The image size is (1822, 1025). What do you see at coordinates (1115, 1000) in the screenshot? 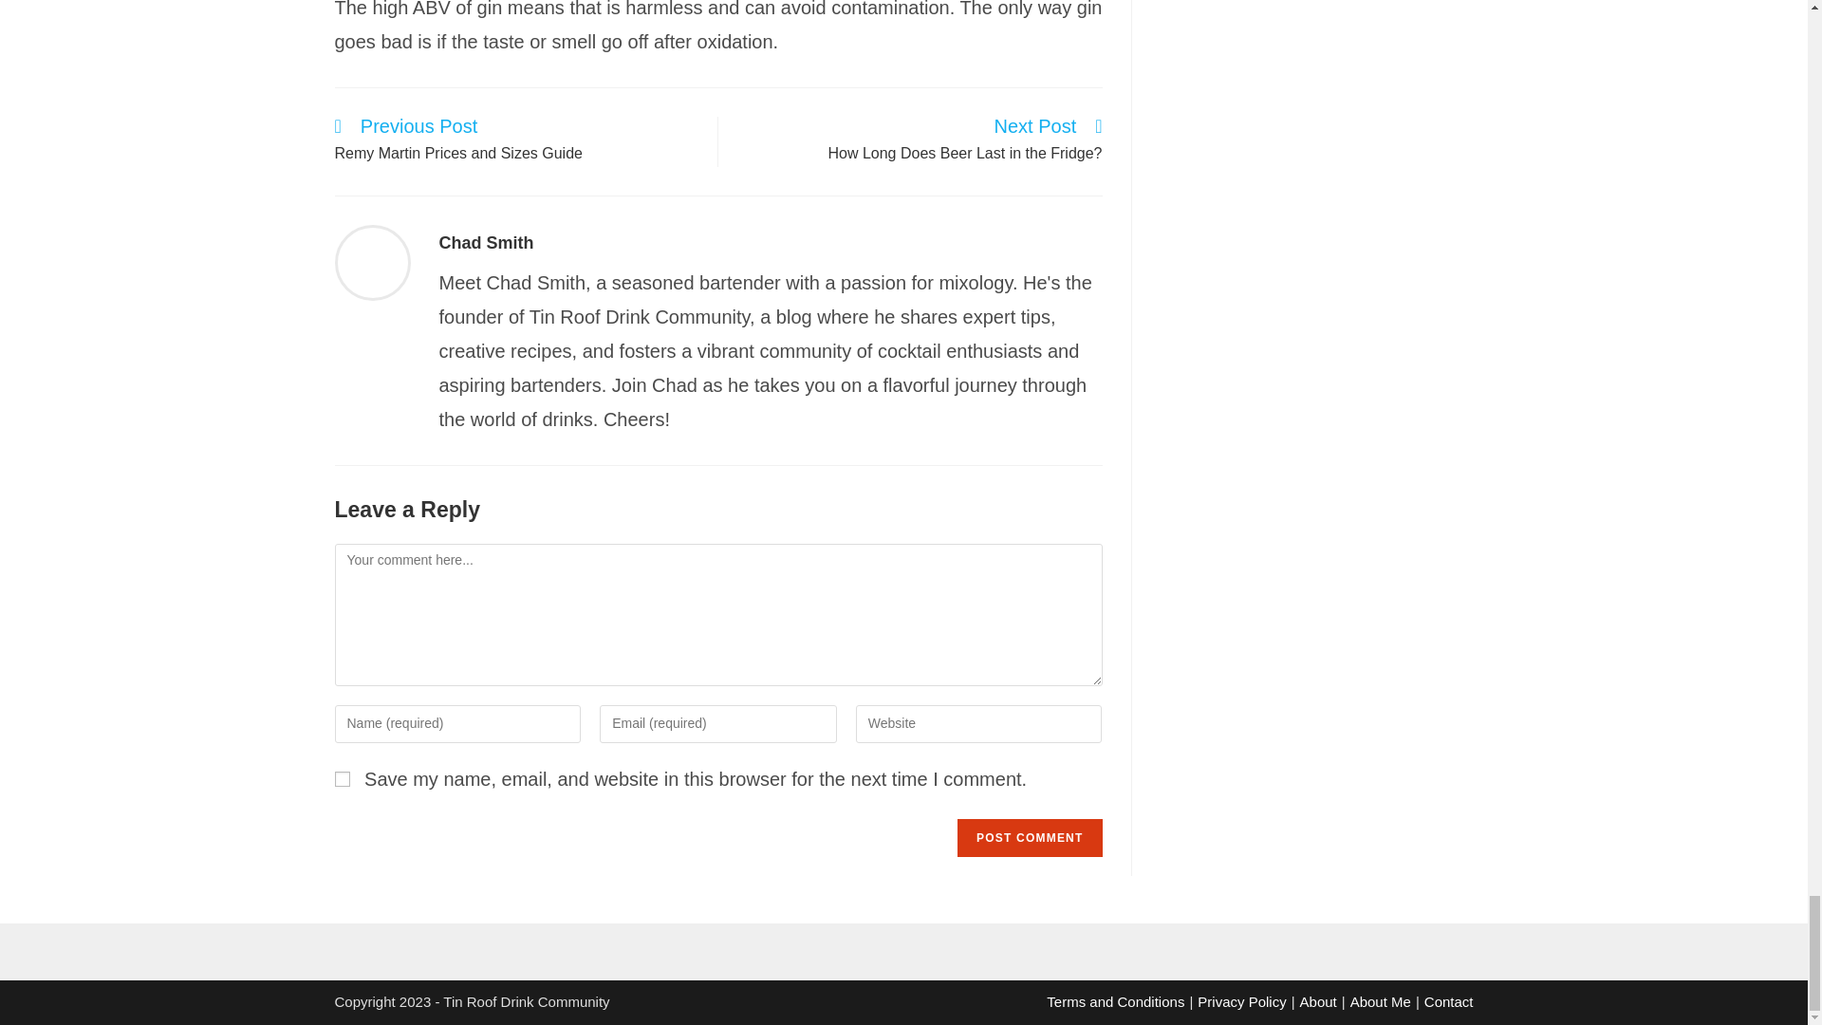
I see `Terms and Conditions` at bounding box center [1115, 1000].